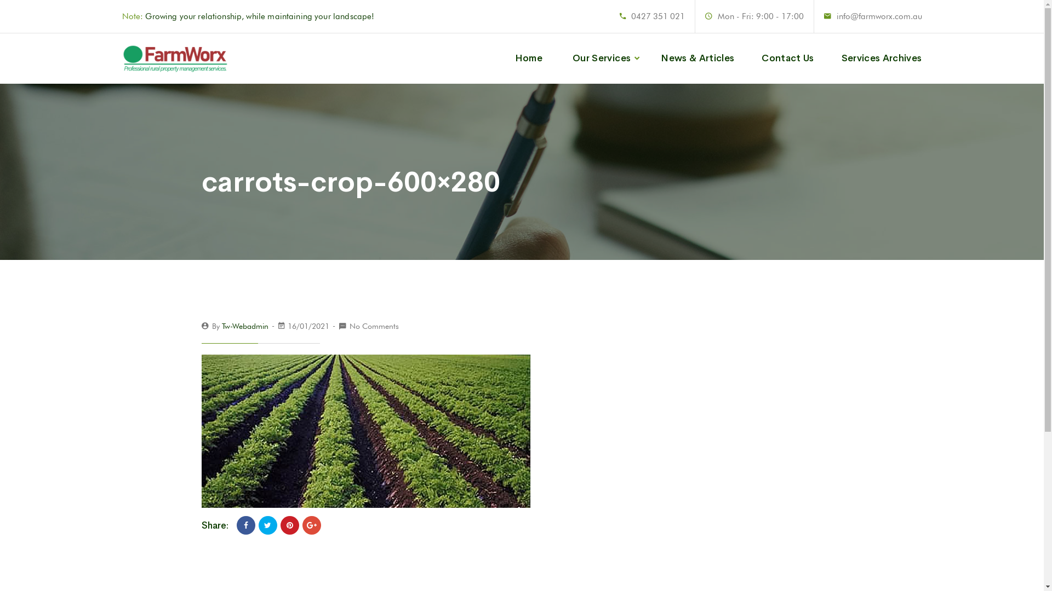  What do you see at coordinates (312, 525) in the screenshot?
I see `Google Plus` at bounding box center [312, 525].